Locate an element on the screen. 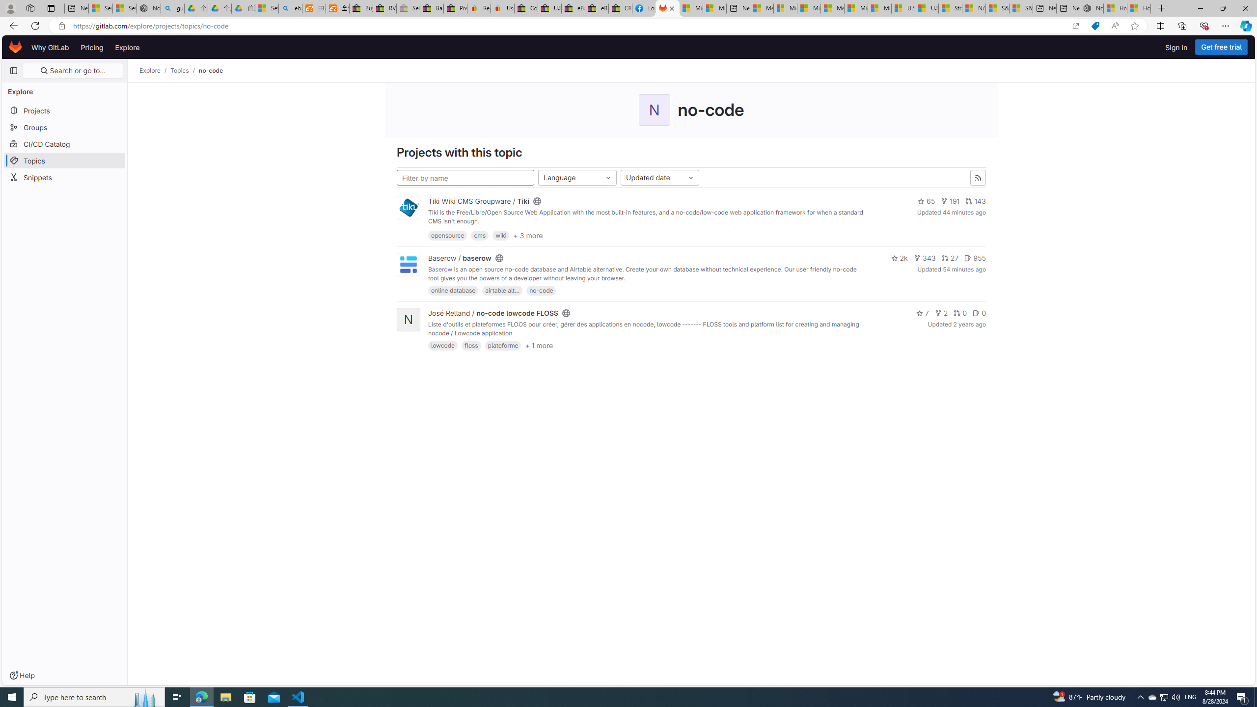 The height and width of the screenshot is (707, 1257). lowcode is located at coordinates (443, 345).